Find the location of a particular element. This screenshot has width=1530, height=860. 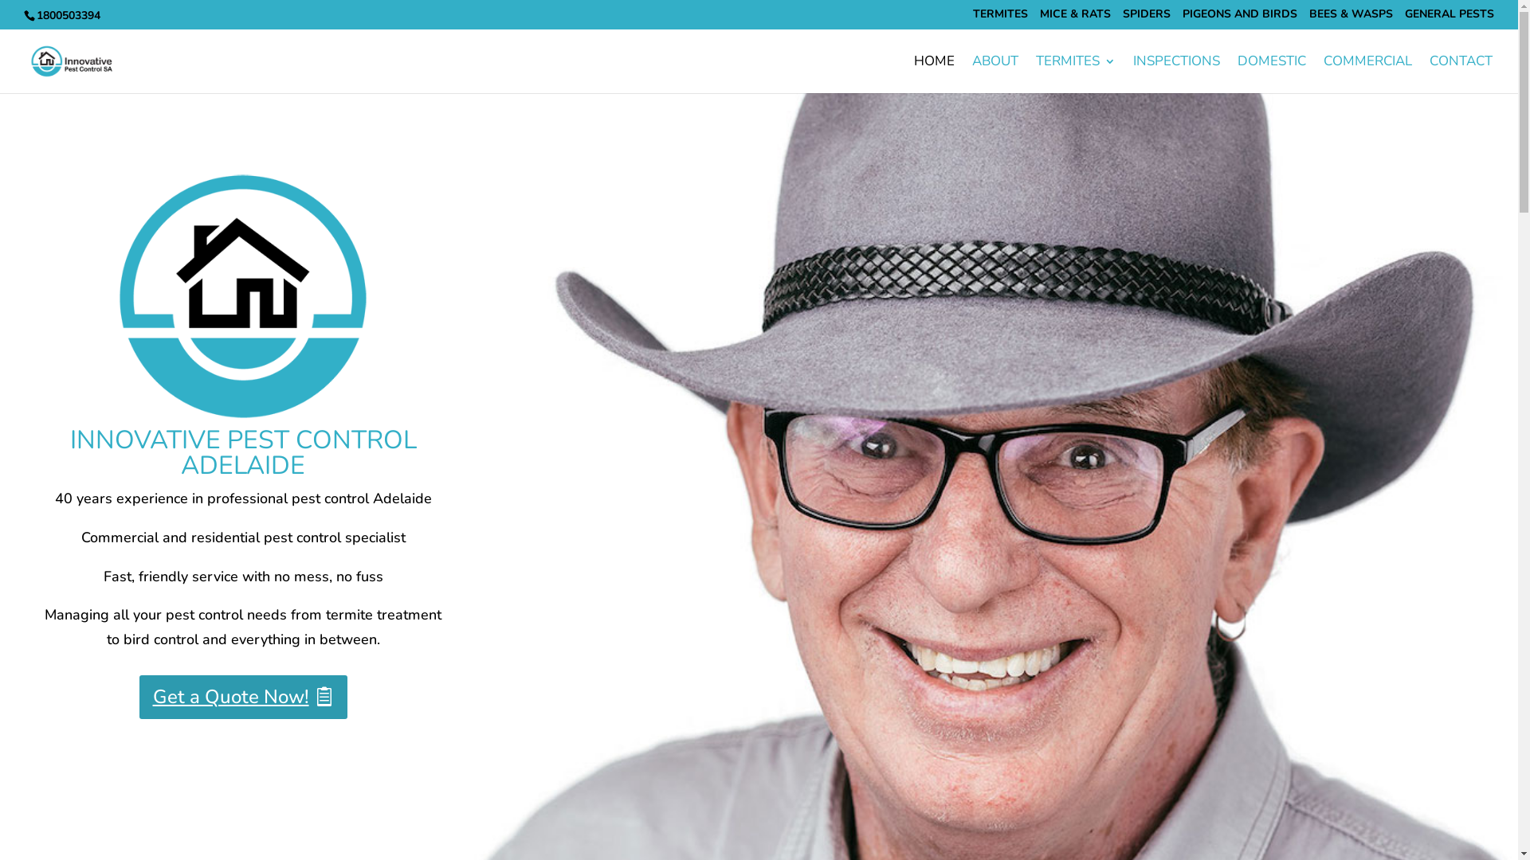

DOMESTIC is located at coordinates (1272, 75).